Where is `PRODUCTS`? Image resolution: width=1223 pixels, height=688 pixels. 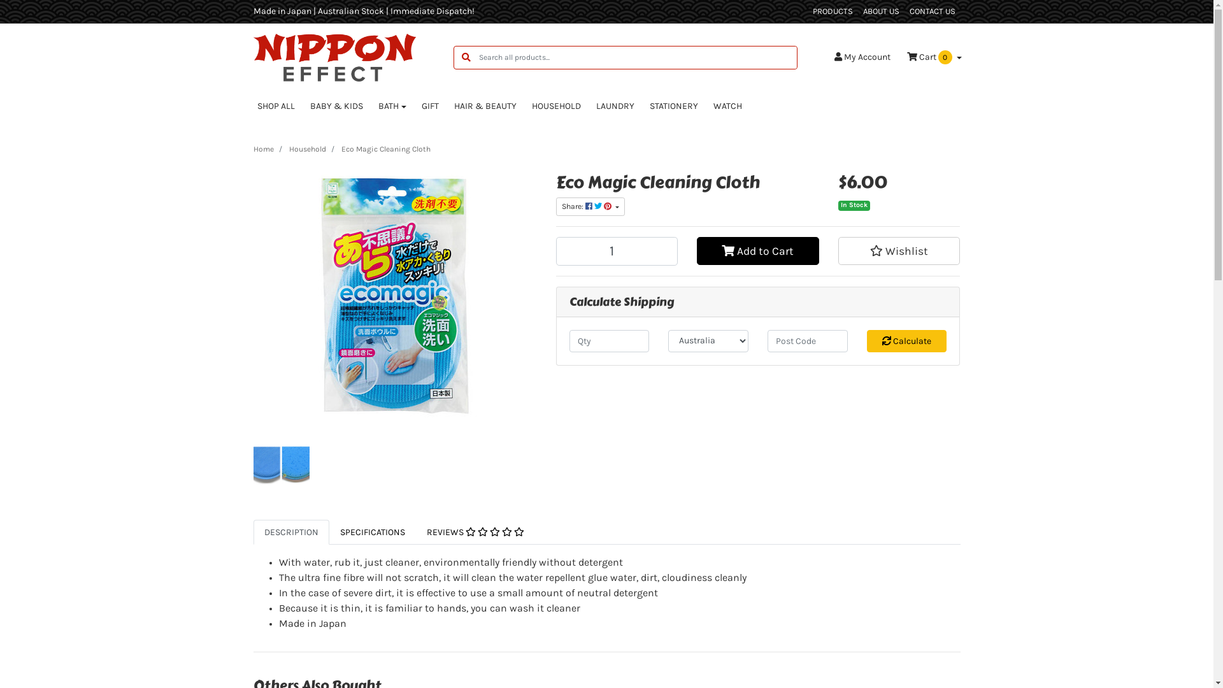 PRODUCTS is located at coordinates (833, 11).